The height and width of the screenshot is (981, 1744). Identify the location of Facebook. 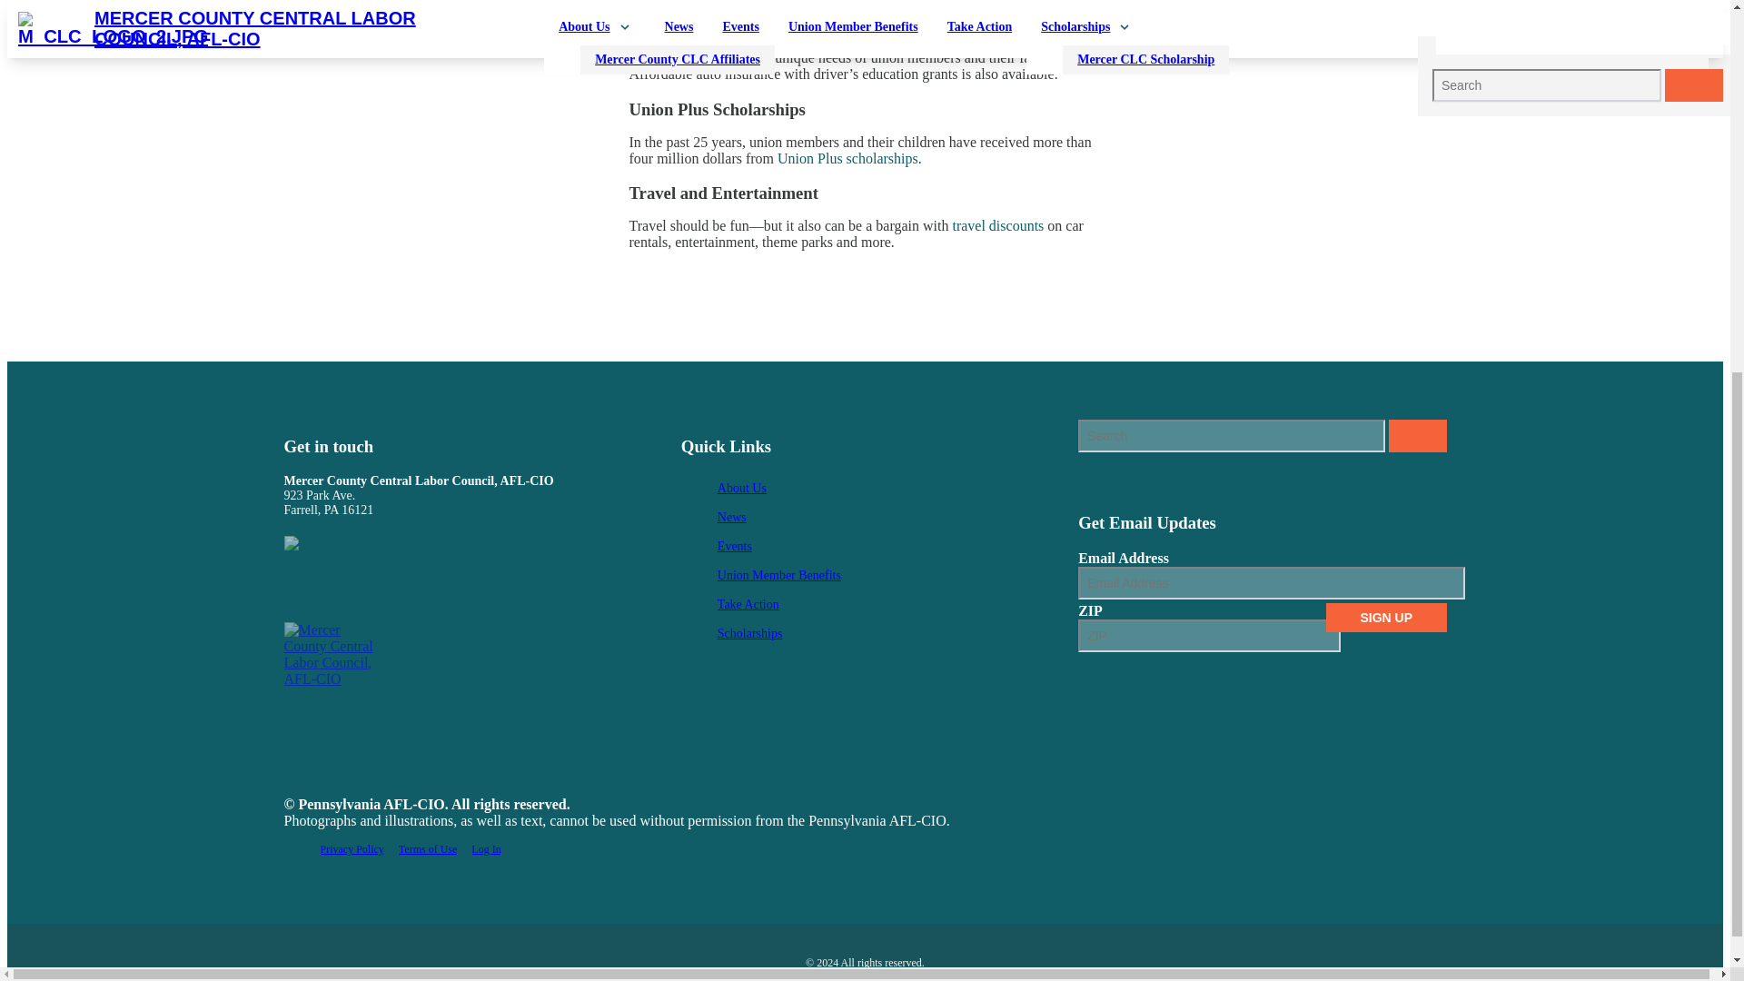
(287, 590).